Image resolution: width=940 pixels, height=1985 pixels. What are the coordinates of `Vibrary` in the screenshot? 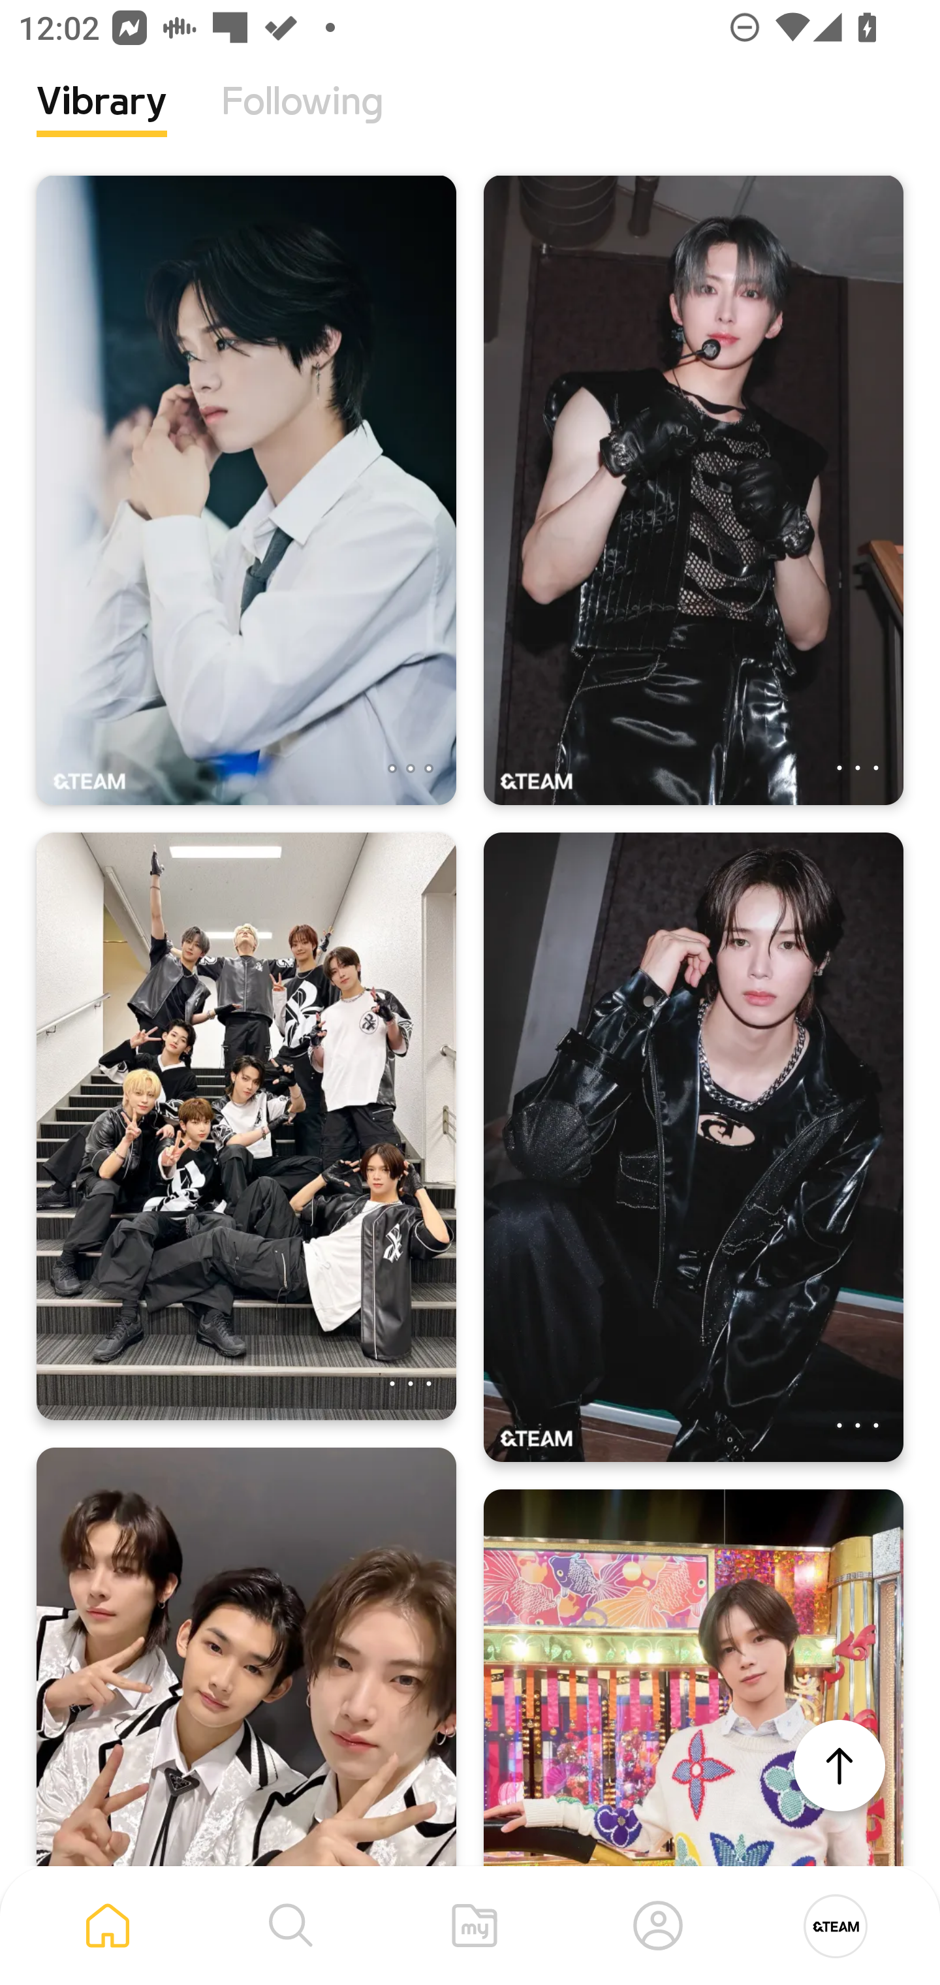 It's located at (102, 121).